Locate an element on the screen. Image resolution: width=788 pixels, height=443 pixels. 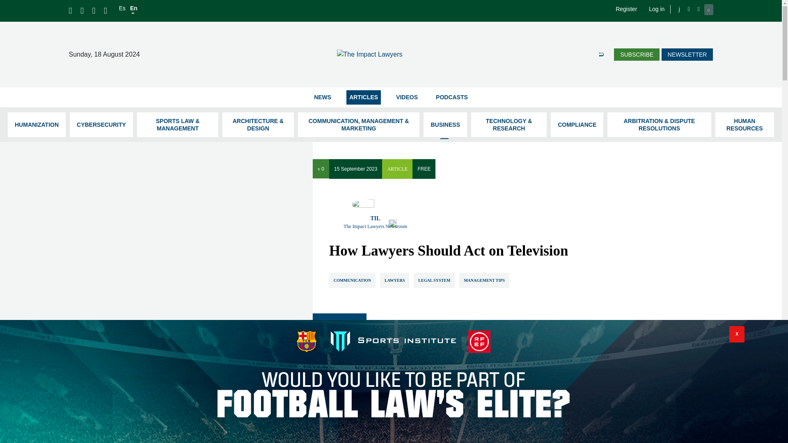
NEWS is located at coordinates (323, 97).